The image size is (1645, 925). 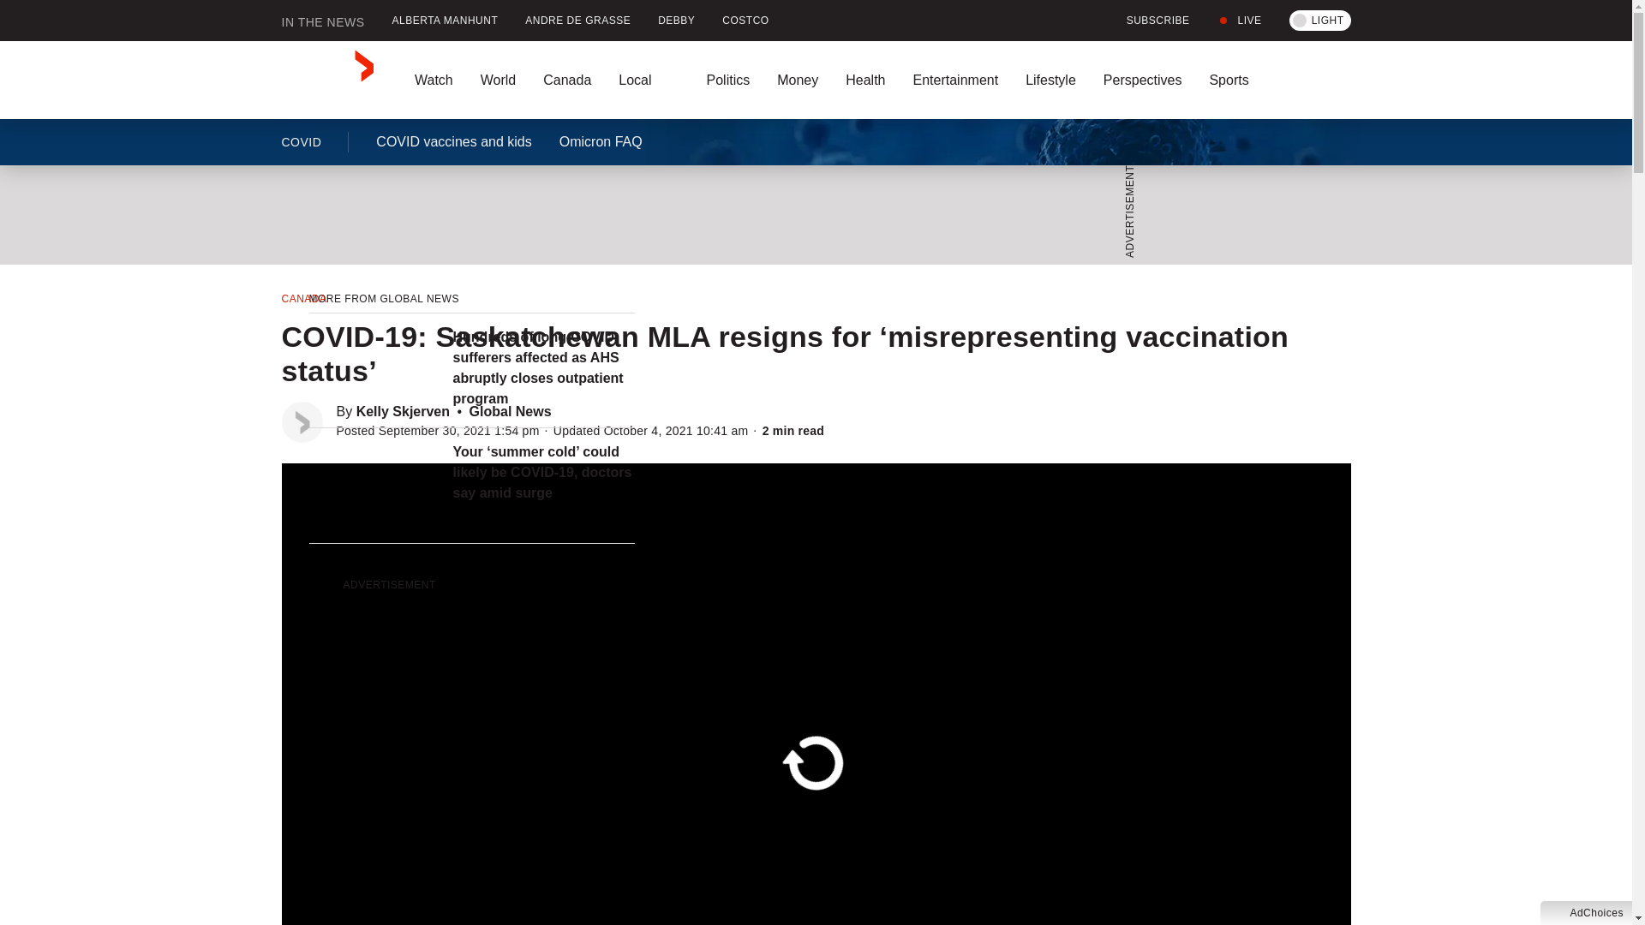 What do you see at coordinates (677, 21) in the screenshot?
I see `DEBBY` at bounding box center [677, 21].